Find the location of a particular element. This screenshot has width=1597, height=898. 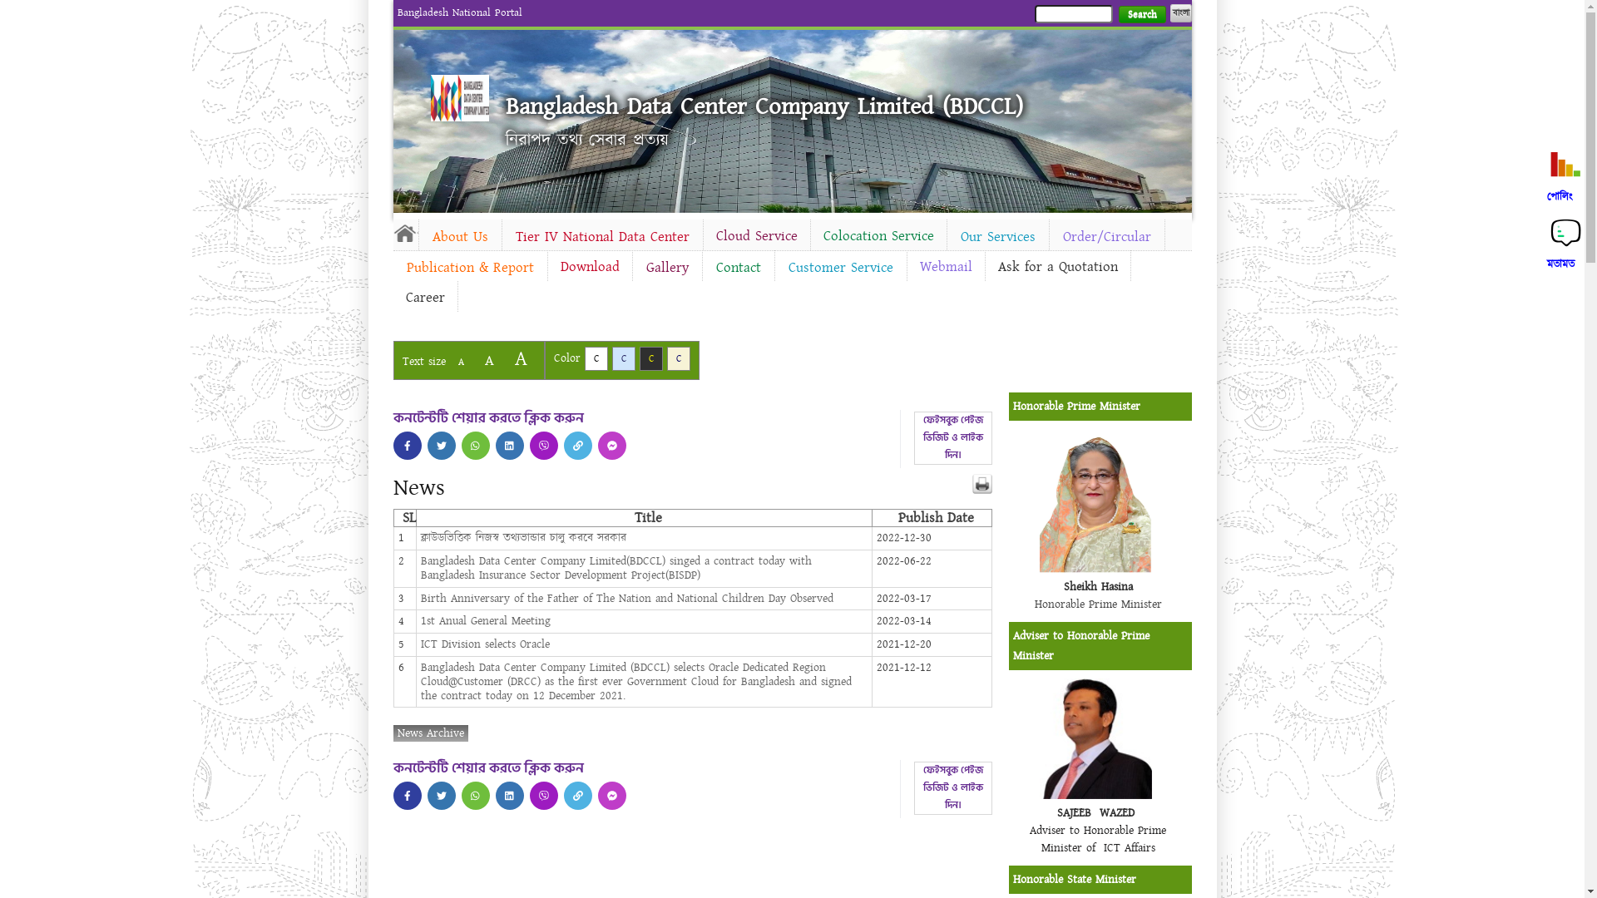

Download is located at coordinates (589, 267).